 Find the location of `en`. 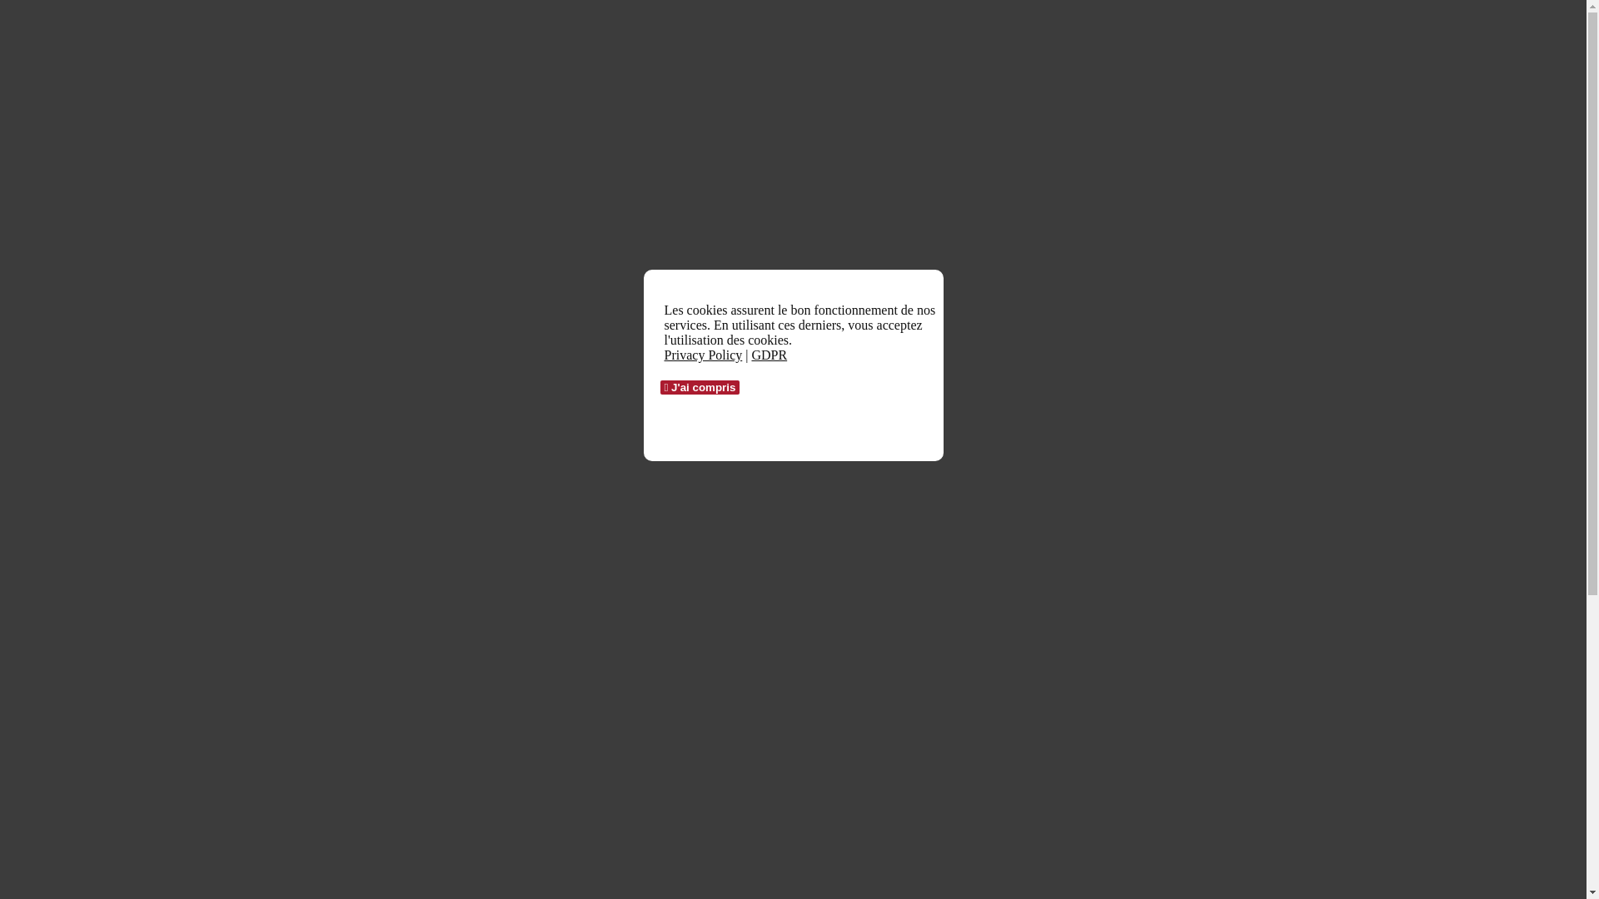

en is located at coordinates (47, 327).